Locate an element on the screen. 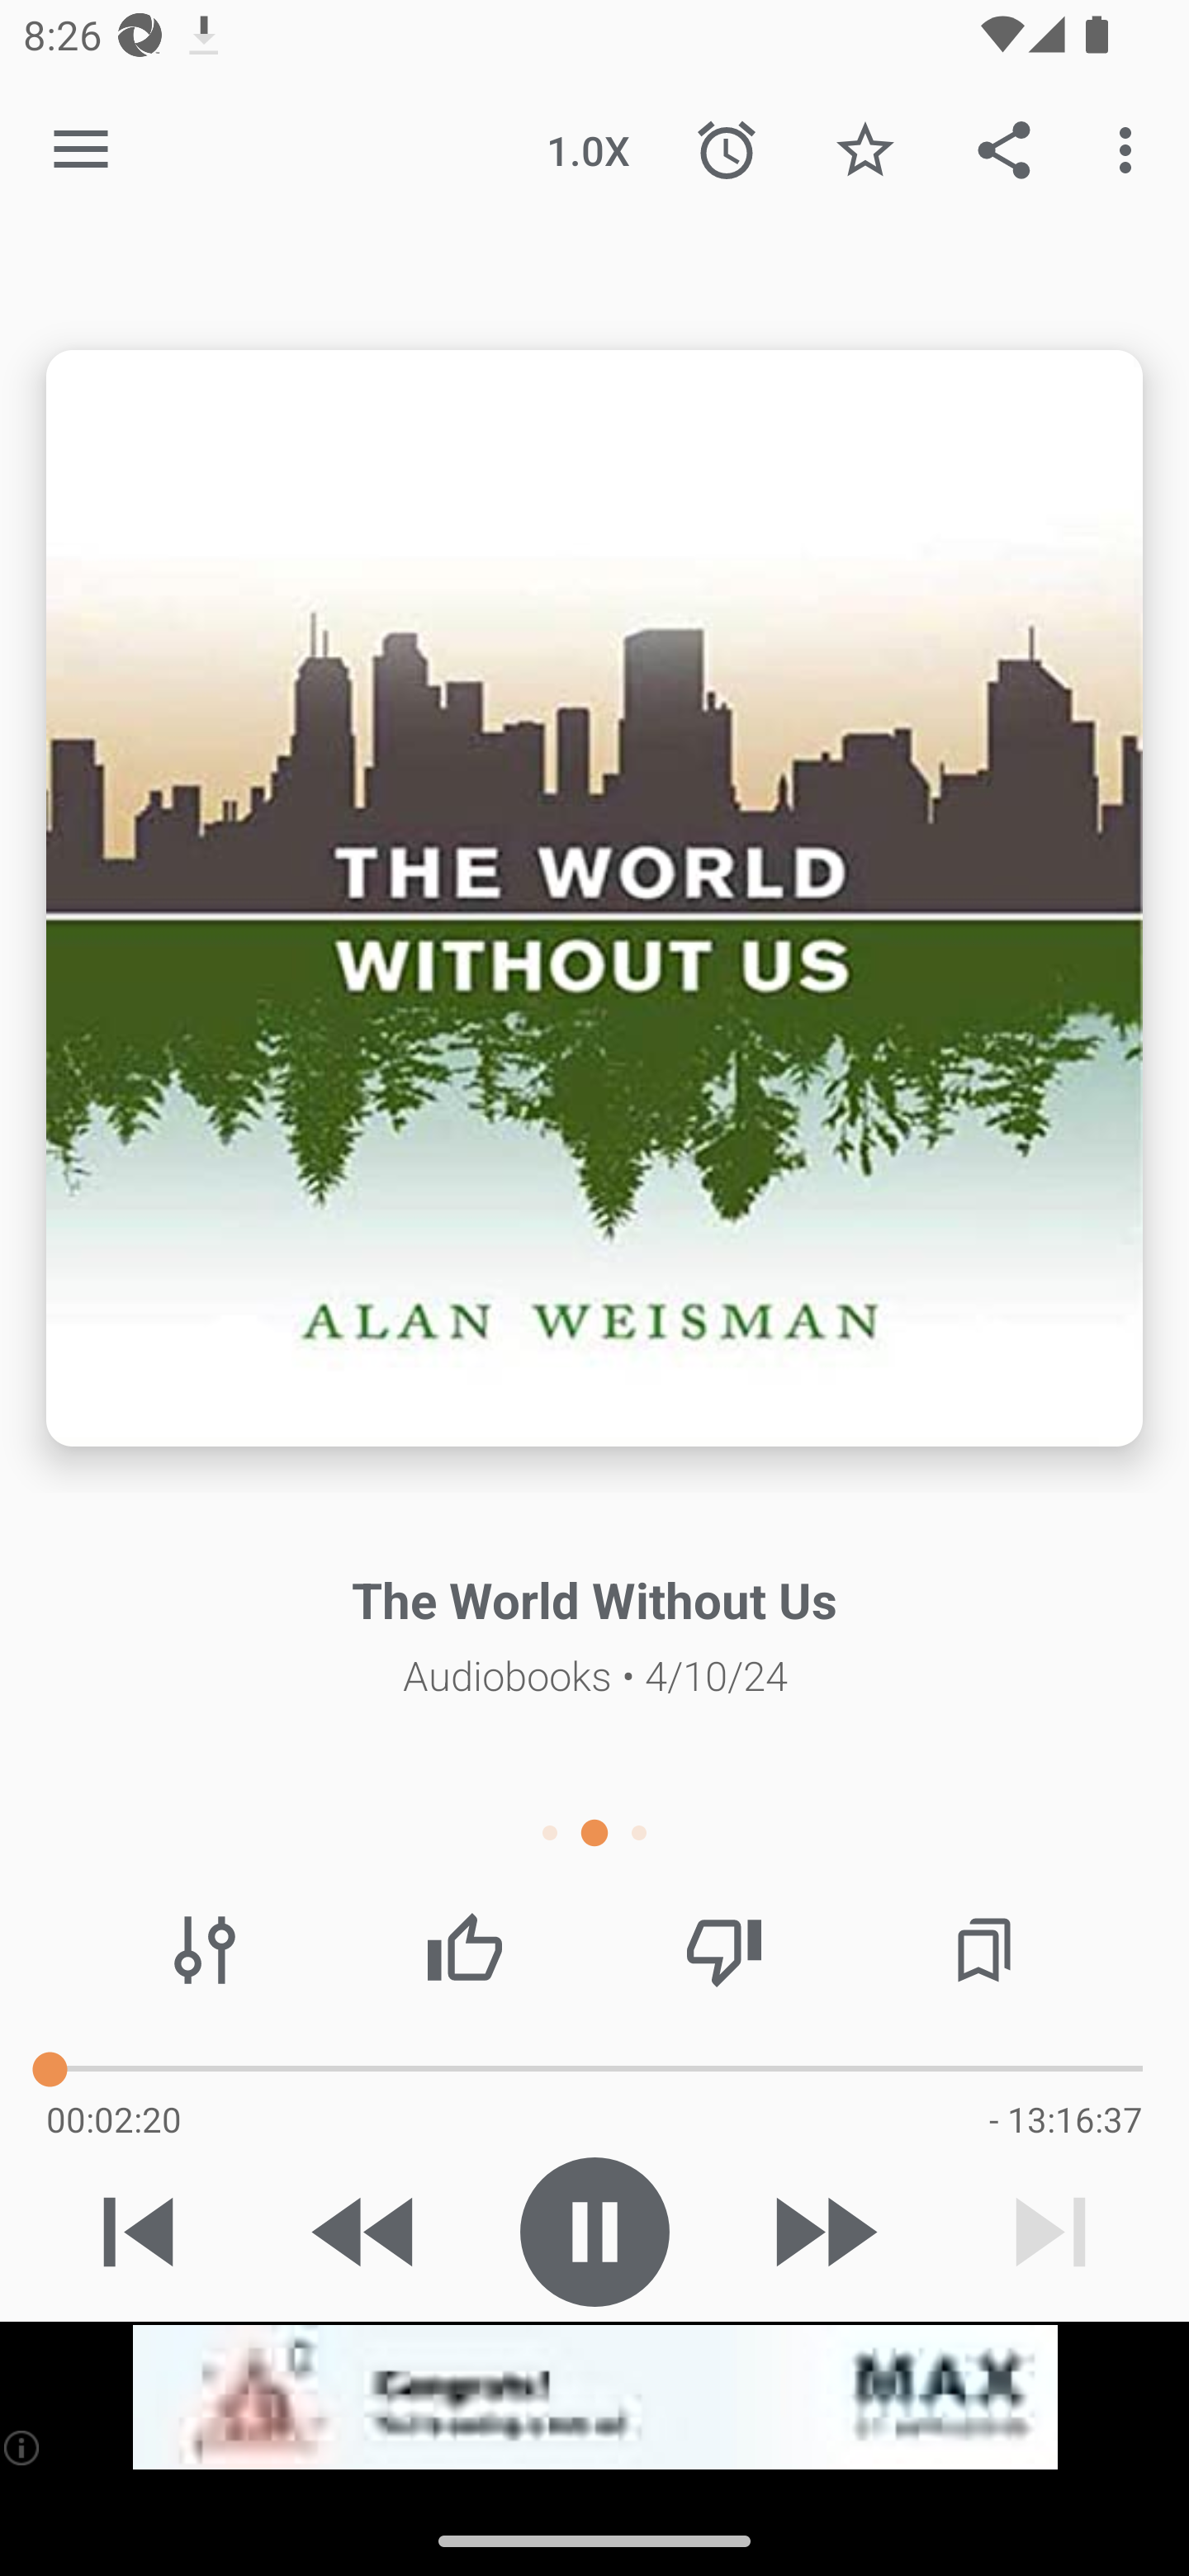 The width and height of the screenshot is (1189, 2576). Play / Pause is located at coordinates (594, 2232).